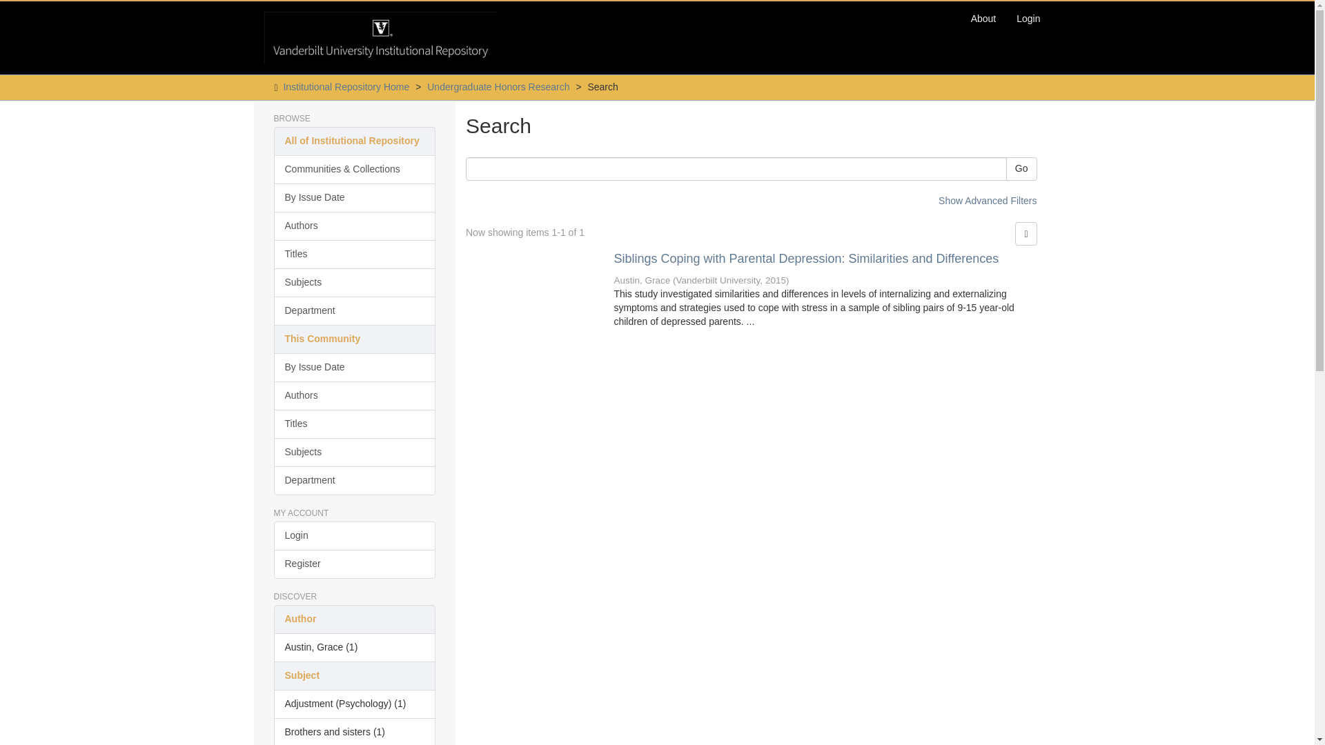 This screenshot has height=745, width=1325. Describe the element at coordinates (984, 18) in the screenshot. I see `About` at that location.